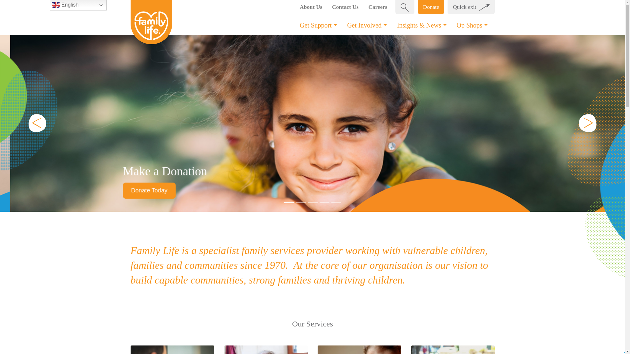 This screenshot has height=354, width=630. Describe the element at coordinates (471, 7) in the screenshot. I see `Quick exit` at that location.